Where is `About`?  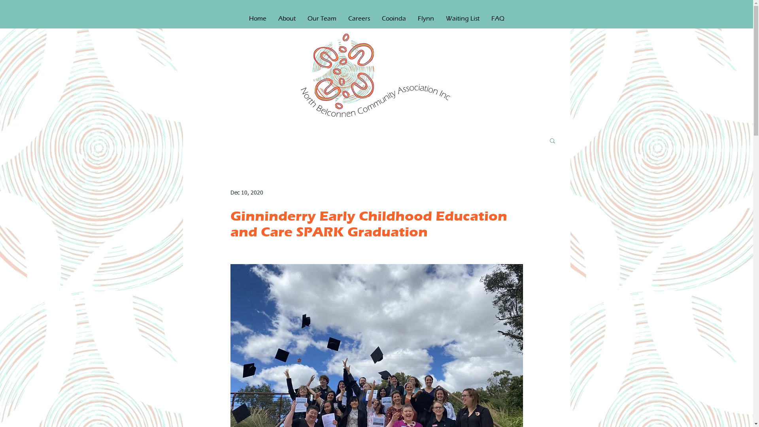
About is located at coordinates (287, 19).